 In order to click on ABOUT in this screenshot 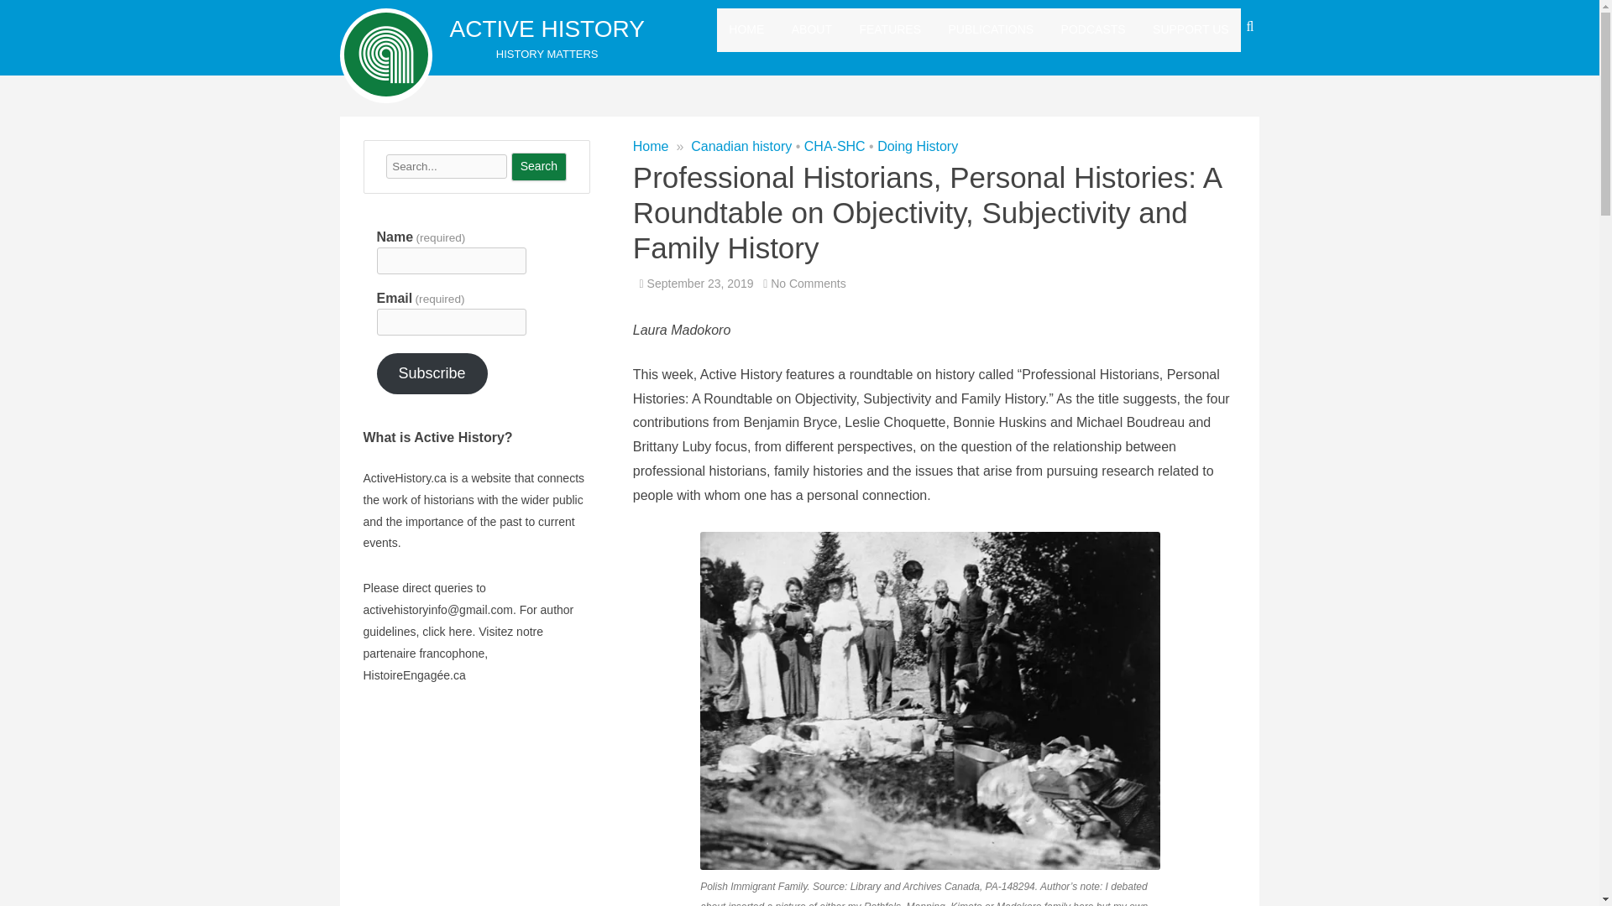, I will do `click(811, 29)`.